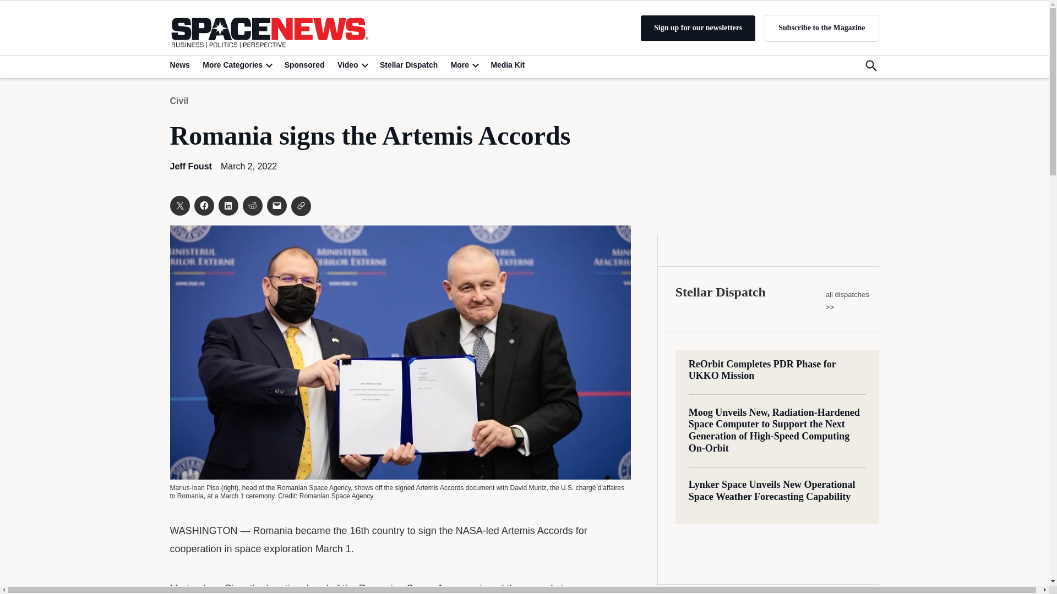  I want to click on Click to email a link to a friend, so click(276, 206).